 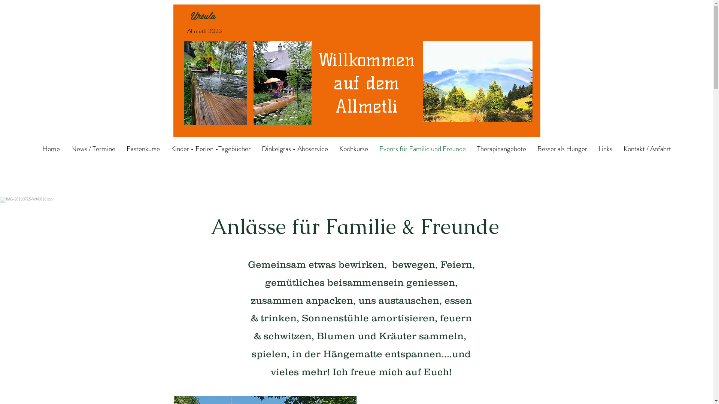 I want to click on Links, so click(x=605, y=149).